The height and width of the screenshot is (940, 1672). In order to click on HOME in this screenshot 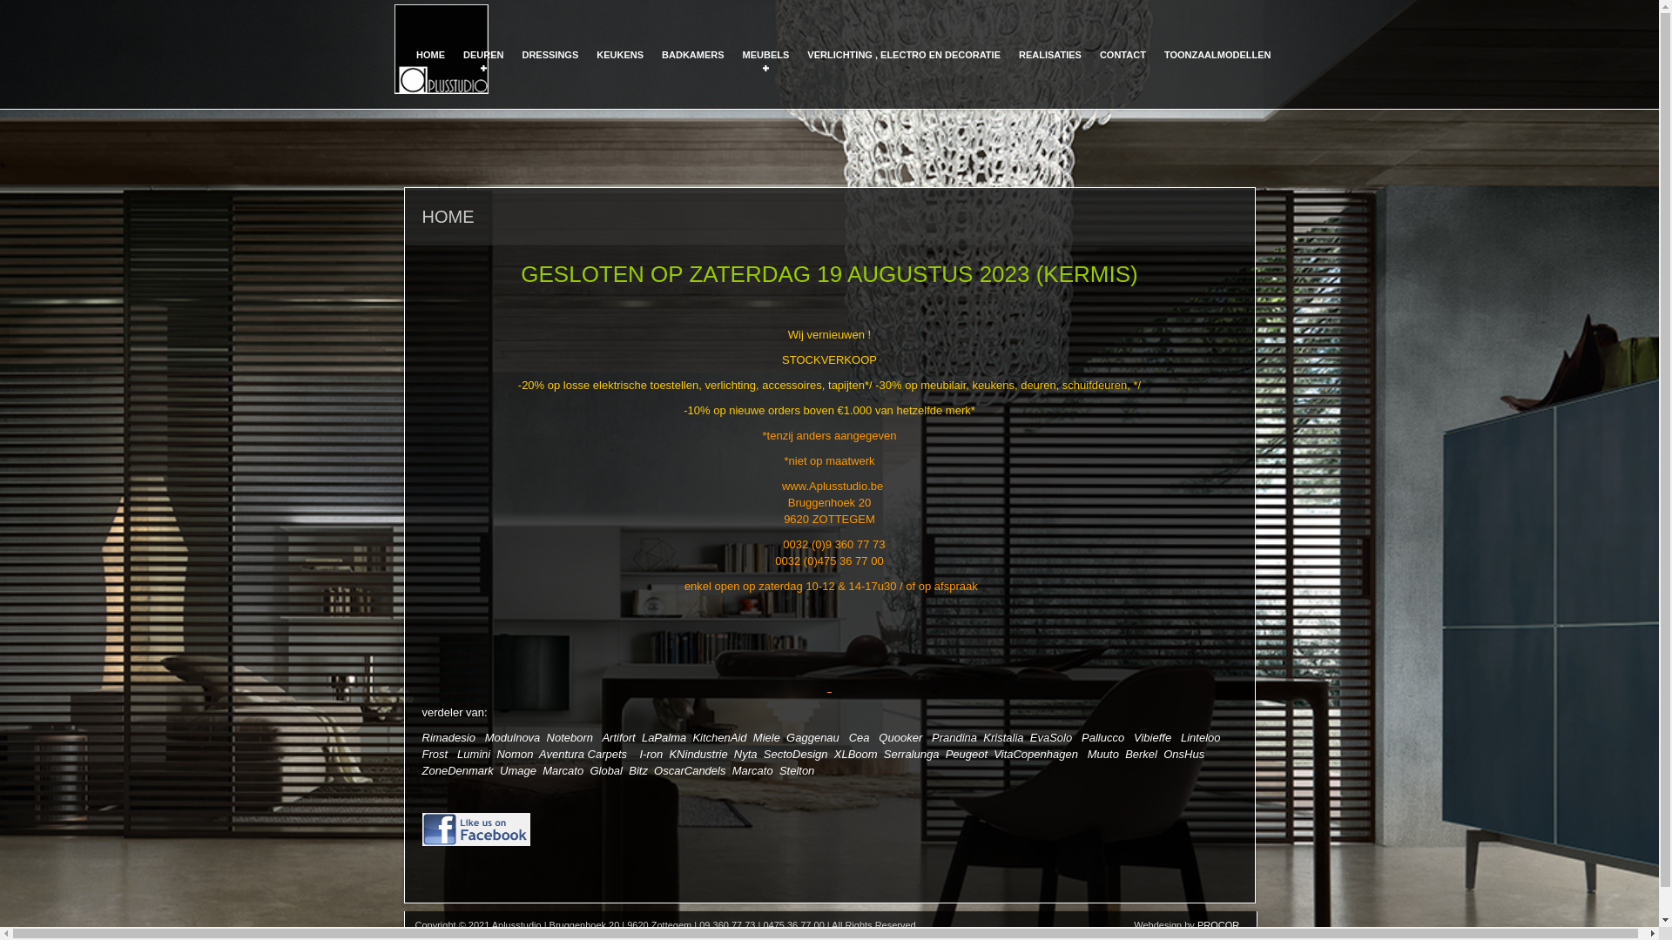, I will do `click(430, 70)`.